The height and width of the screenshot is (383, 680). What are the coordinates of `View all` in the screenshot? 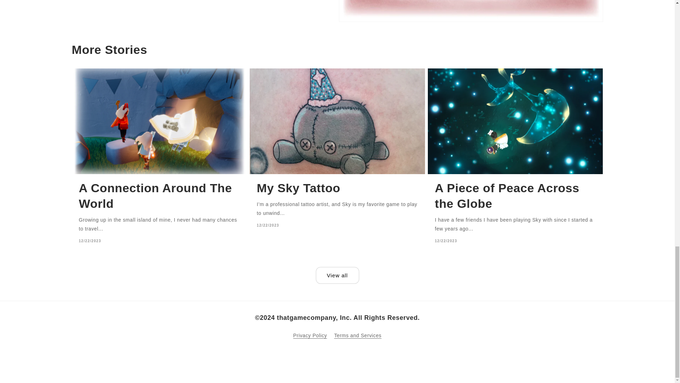 It's located at (337, 275).